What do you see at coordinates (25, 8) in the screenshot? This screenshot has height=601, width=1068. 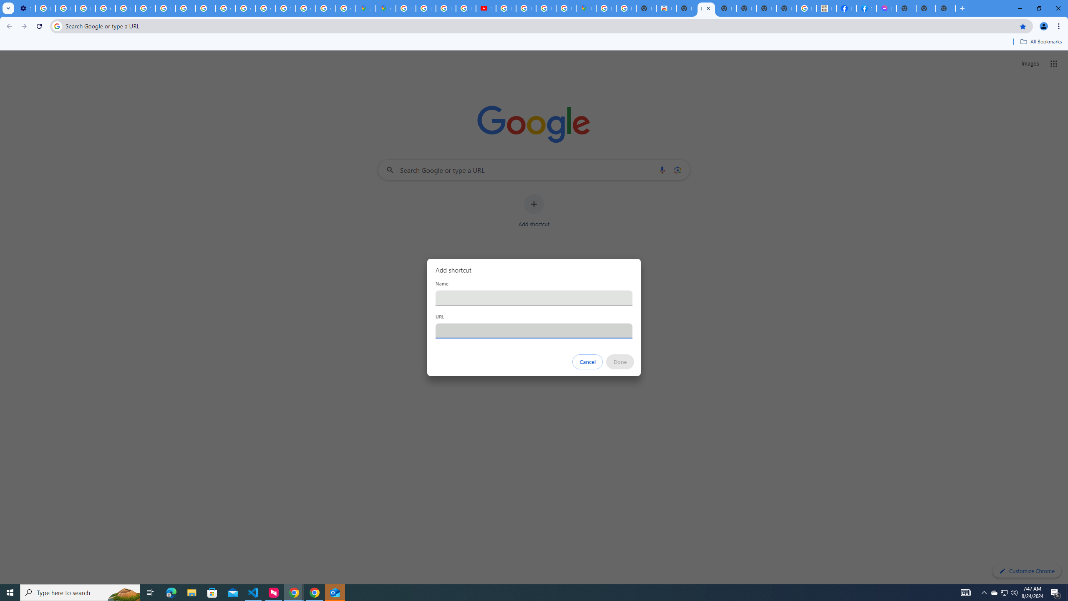 I see `Settings - Customize profile` at bounding box center [25, 8].